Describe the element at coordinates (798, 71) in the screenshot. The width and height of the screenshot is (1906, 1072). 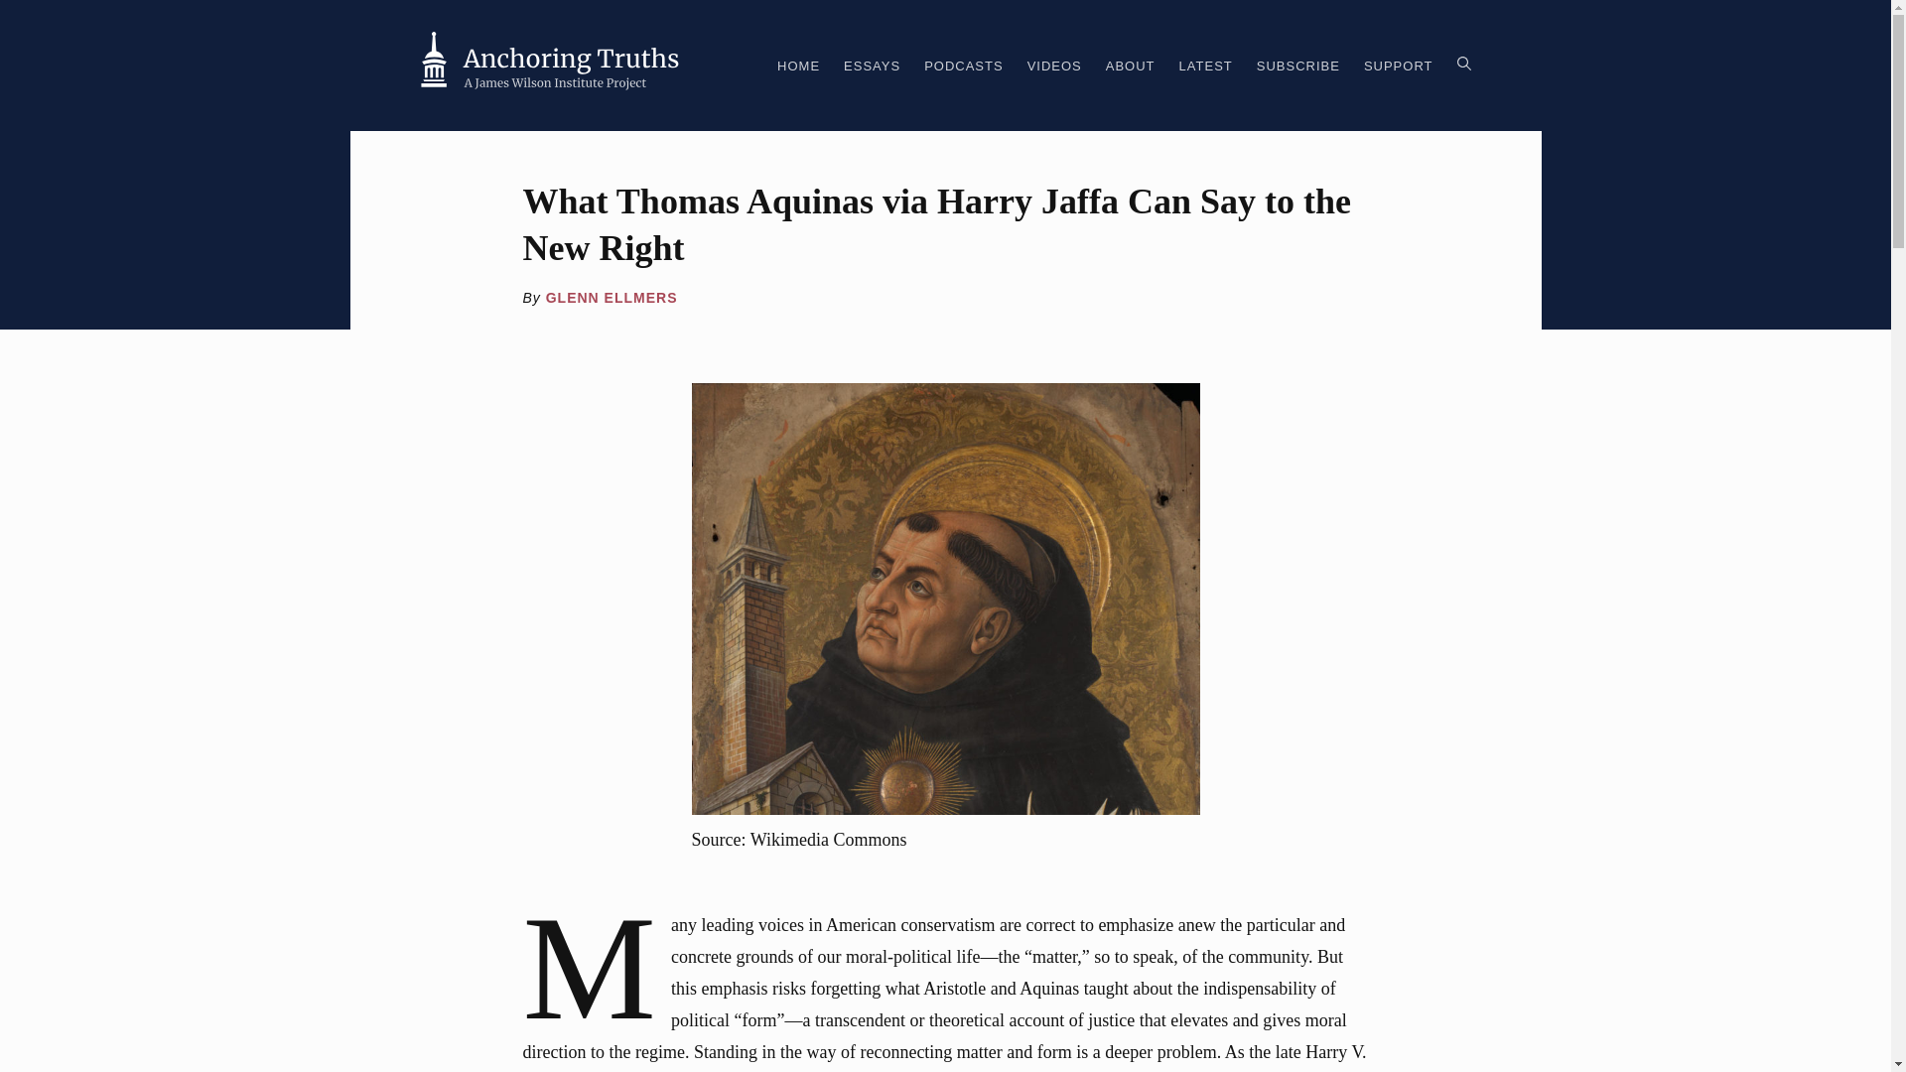
I see `HOME` at that location.